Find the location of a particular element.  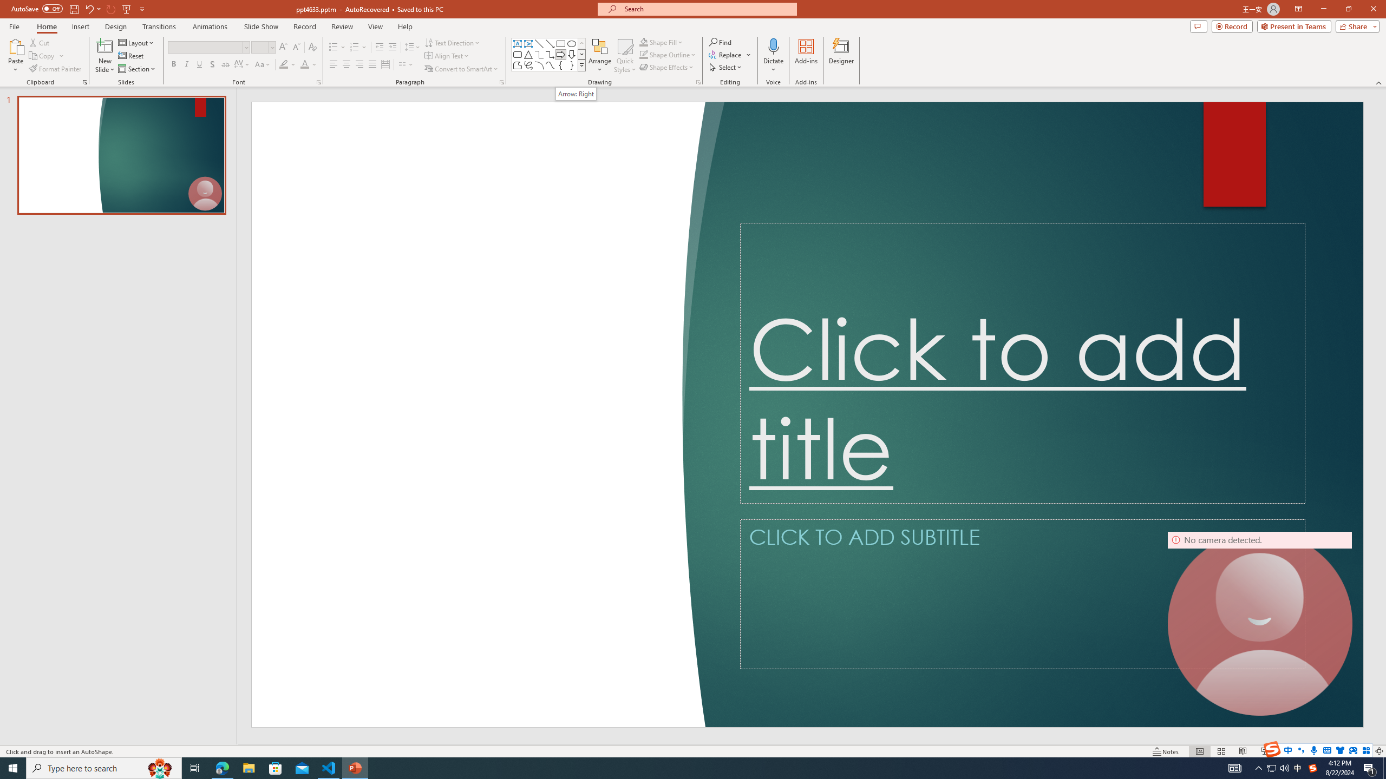

Curve is located at coordinates (550, 65).